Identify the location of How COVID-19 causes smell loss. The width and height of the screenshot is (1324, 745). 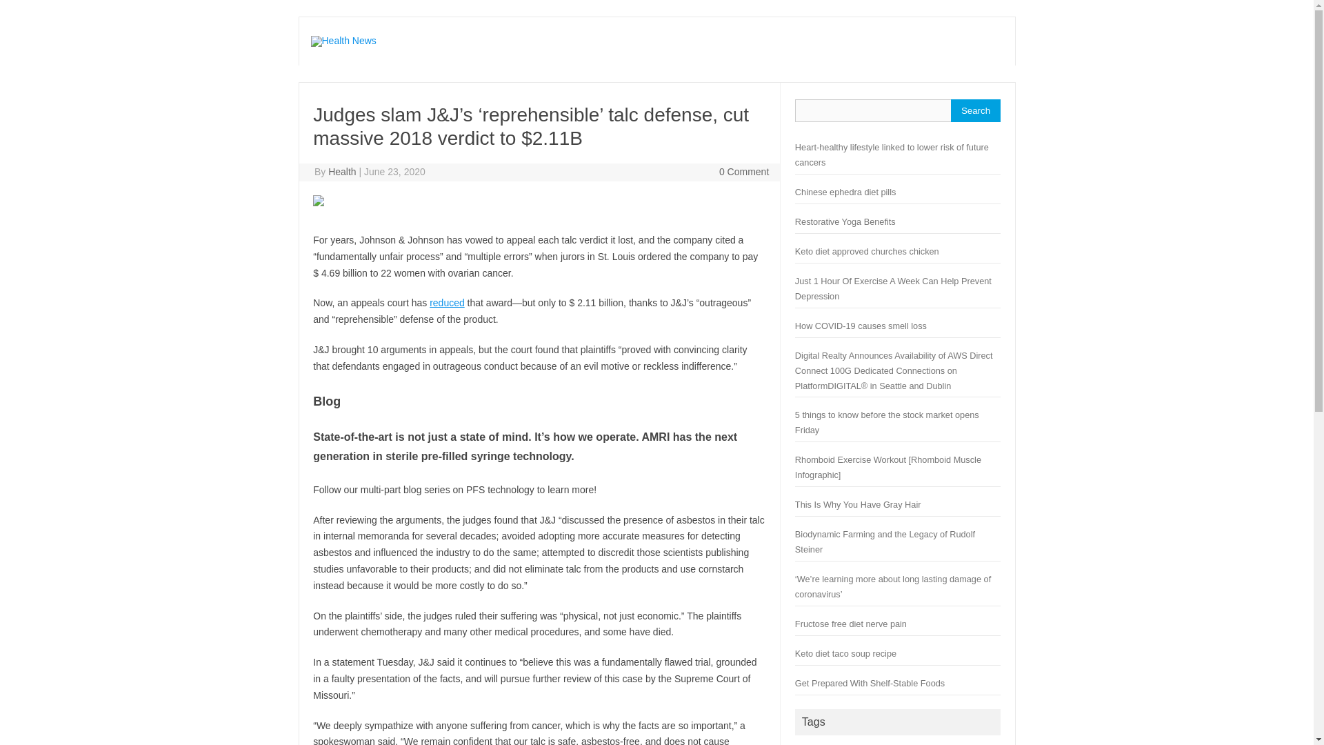
(861, 326).